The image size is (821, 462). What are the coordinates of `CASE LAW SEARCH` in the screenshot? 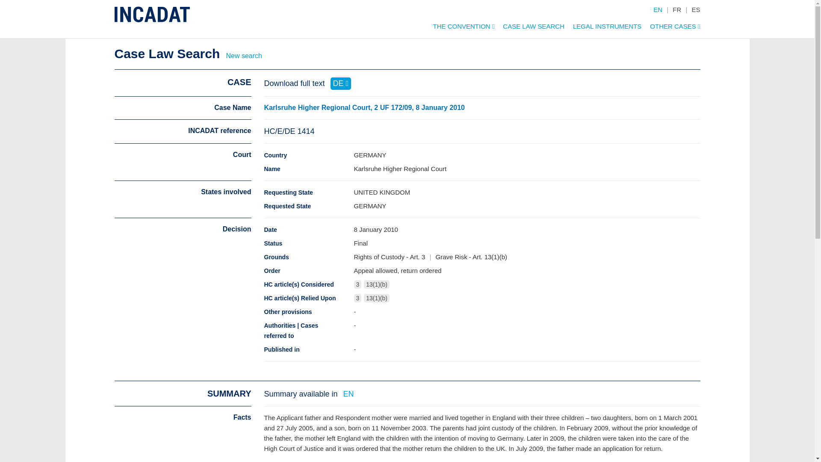 It's located at (529, 28).